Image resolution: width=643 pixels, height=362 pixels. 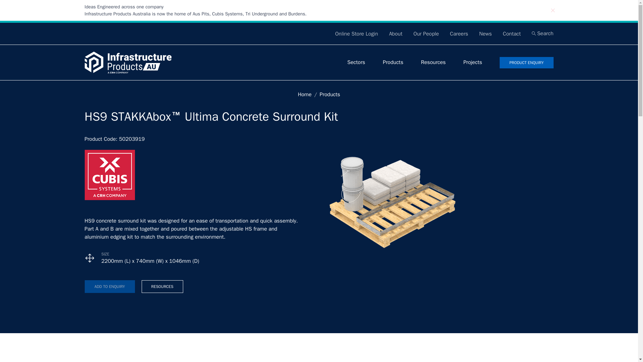 I want to click on Contact, so click(x=512, y=34).